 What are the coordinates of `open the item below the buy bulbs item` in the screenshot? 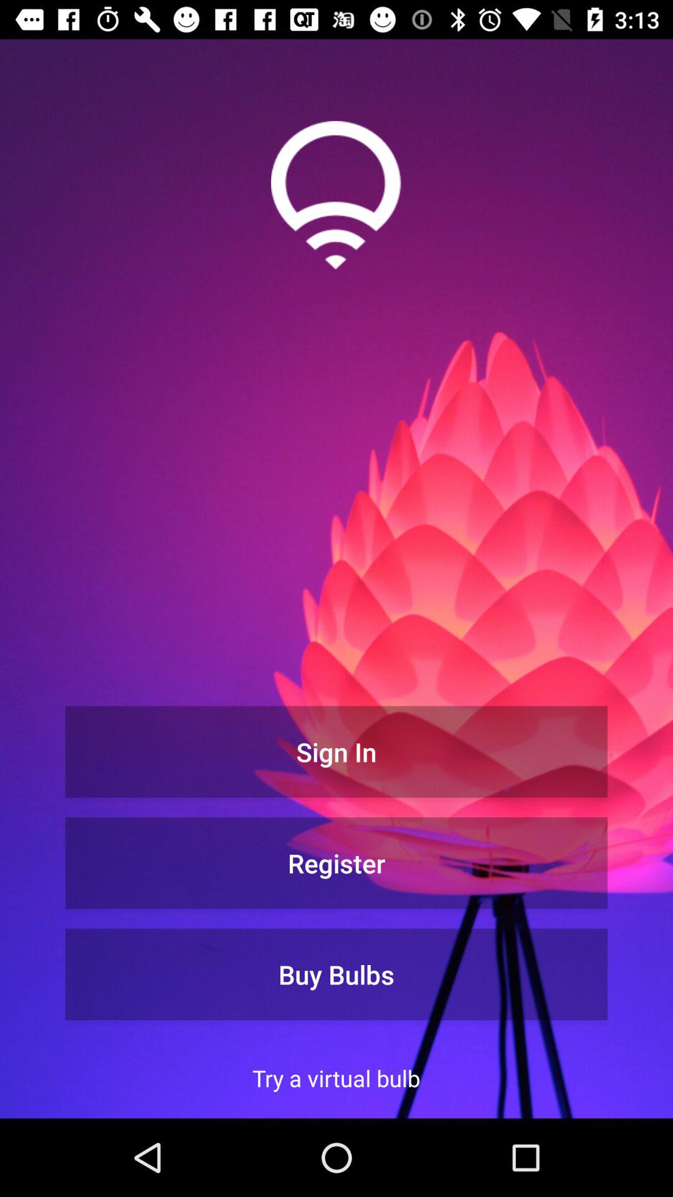 It's located at (336, 1078).